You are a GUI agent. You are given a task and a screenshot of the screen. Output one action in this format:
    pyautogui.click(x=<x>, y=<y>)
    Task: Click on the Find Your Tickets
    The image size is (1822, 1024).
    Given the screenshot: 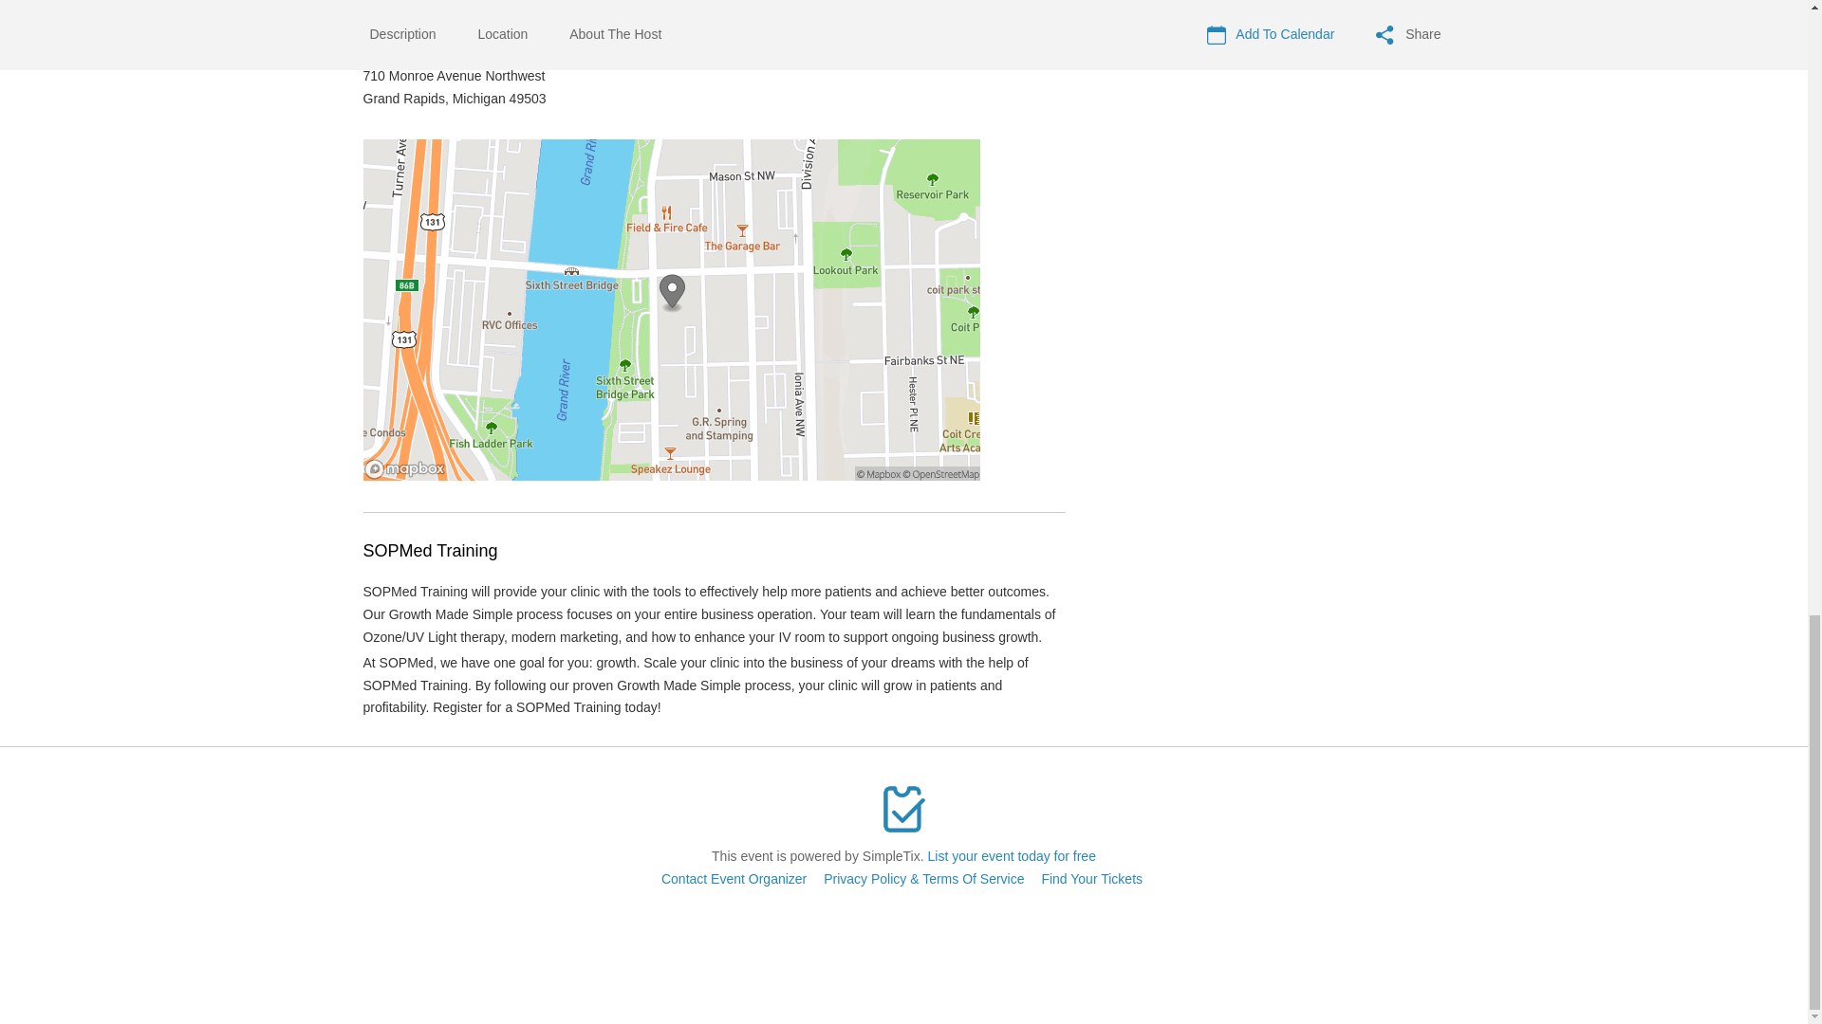 What is the action you would take?
    pyautogui.click(x=1091, y=879)
    